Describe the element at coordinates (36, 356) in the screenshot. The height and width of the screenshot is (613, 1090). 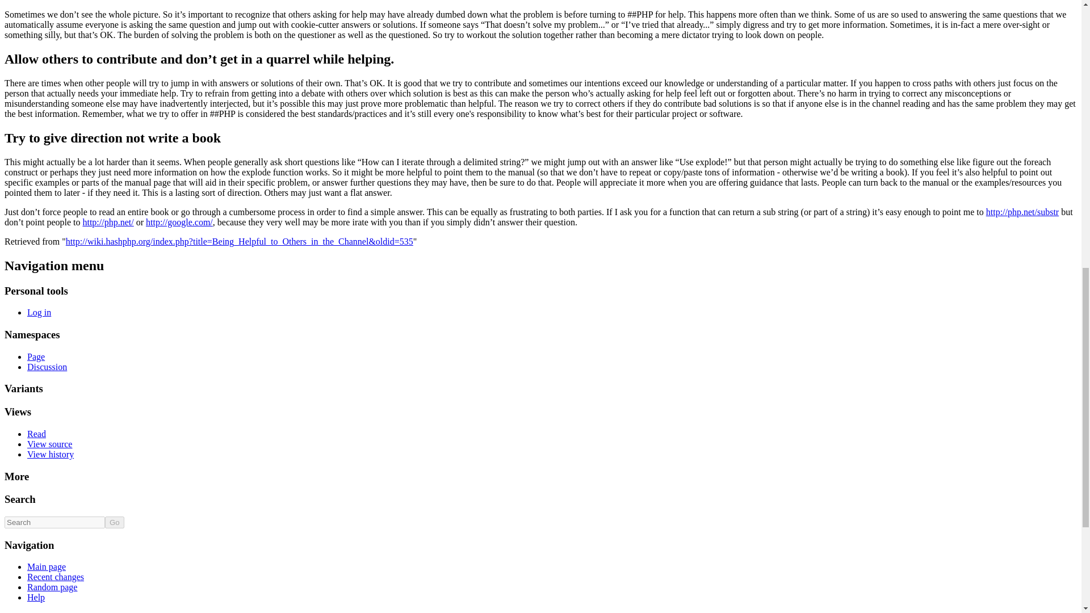
I see `Page` at that location.